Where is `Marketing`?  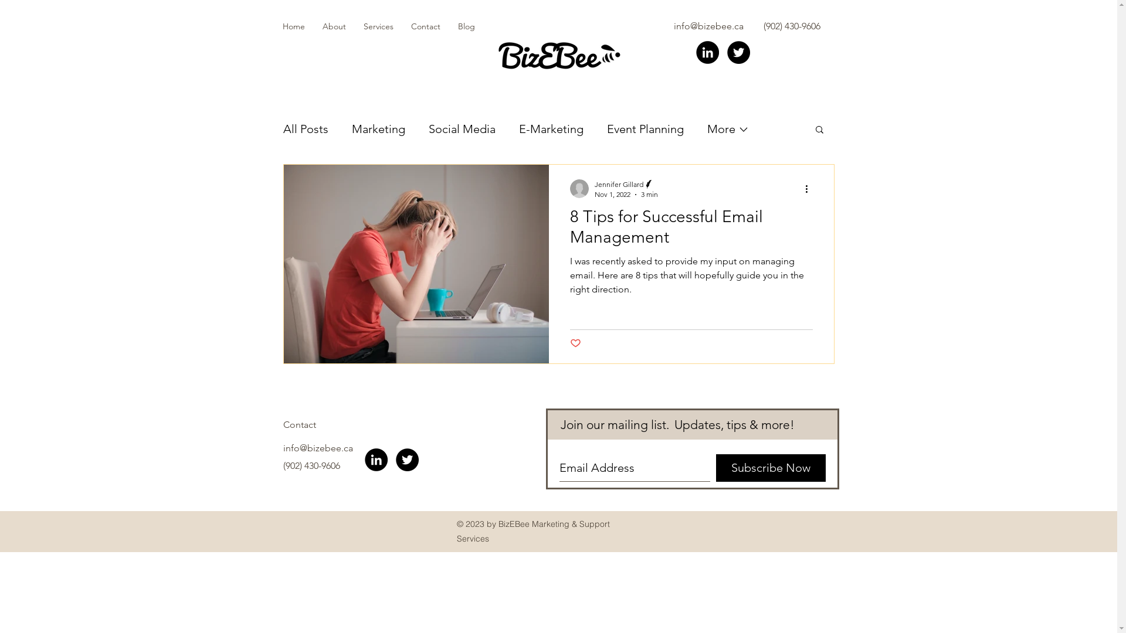 Marketing is located at coordinates (379, 129).